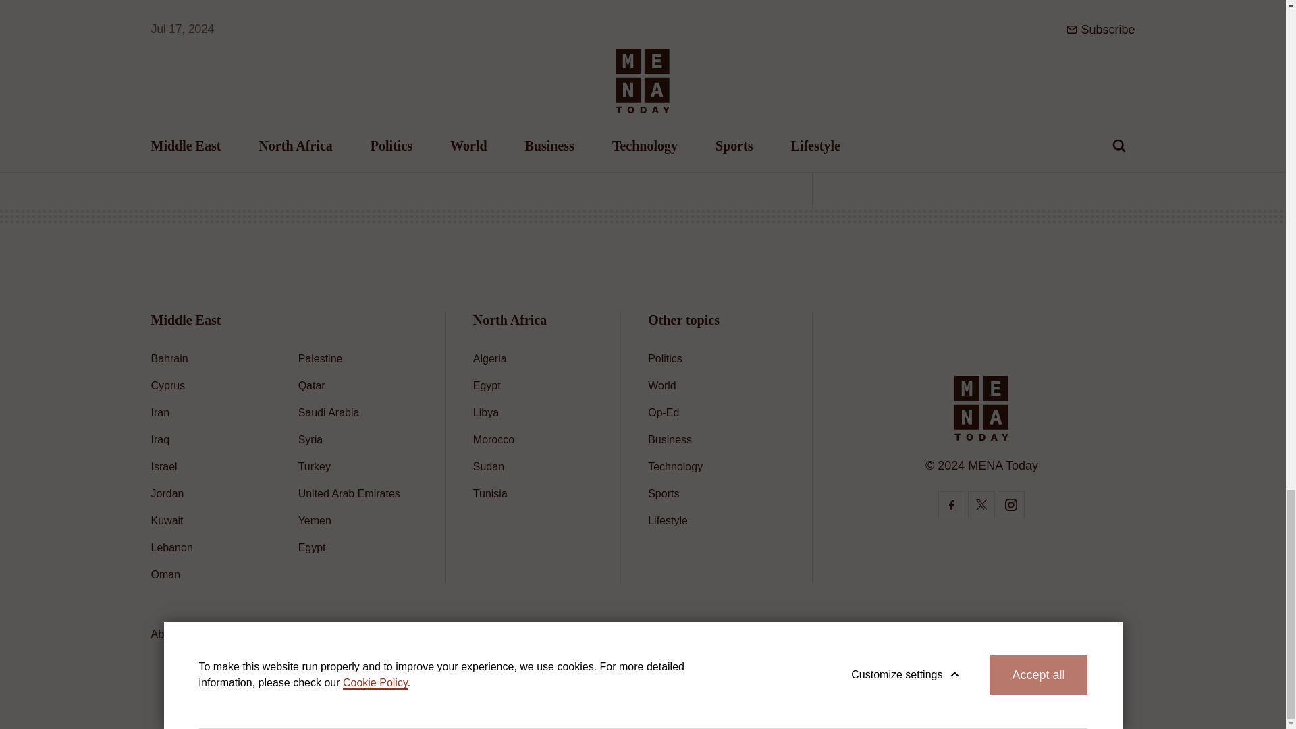 This screenshot has width=1296, height=729. Describe the element at coordinates (320, 358) in the screenshot. I see `Palestine` at that location.